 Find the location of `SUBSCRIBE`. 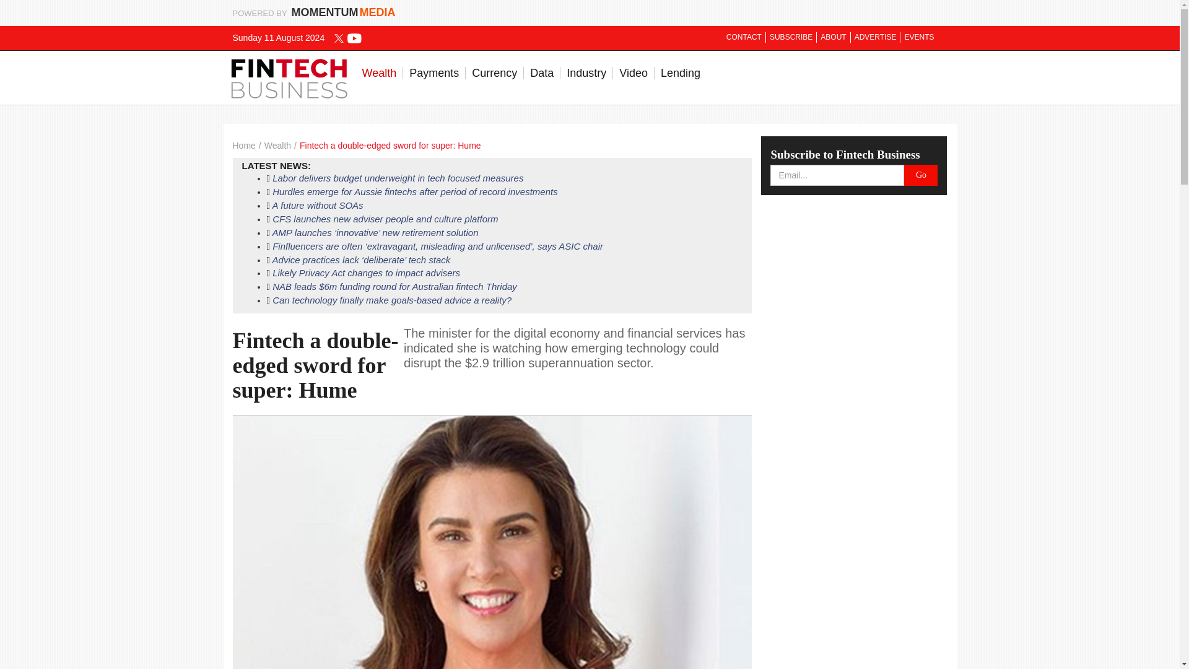

SUBSCRIBE is located at coordinates (791, 37).